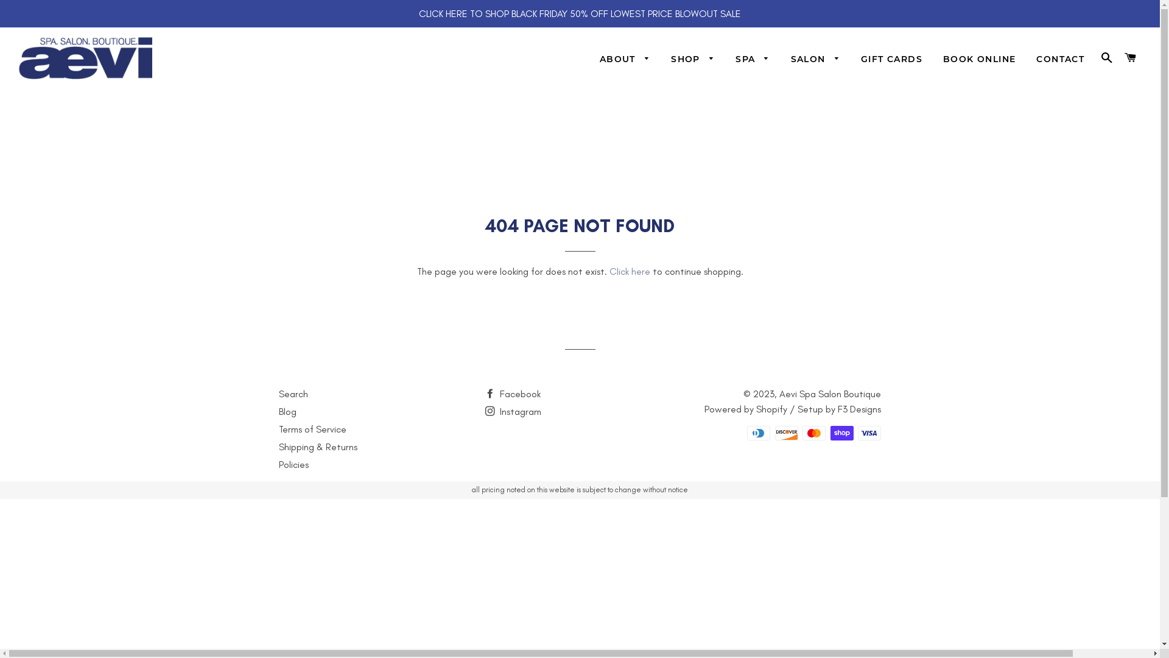 The height and width of the screenshot is (658, 1169). What do you see at coordinates (753, 60) in the screenshot?
I see `SPA` at bounding box center [753, 60].